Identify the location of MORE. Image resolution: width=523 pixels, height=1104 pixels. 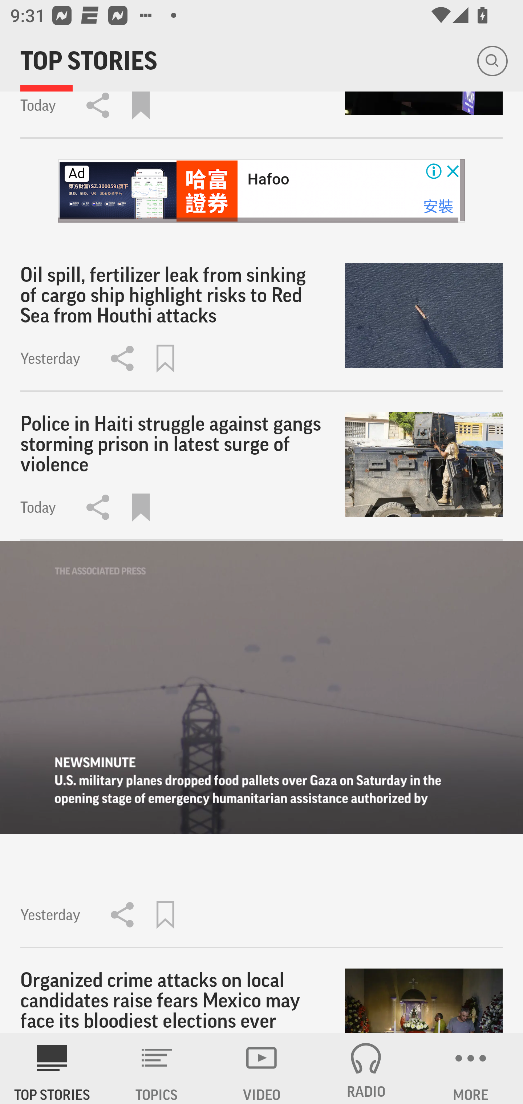
(471, 1068).